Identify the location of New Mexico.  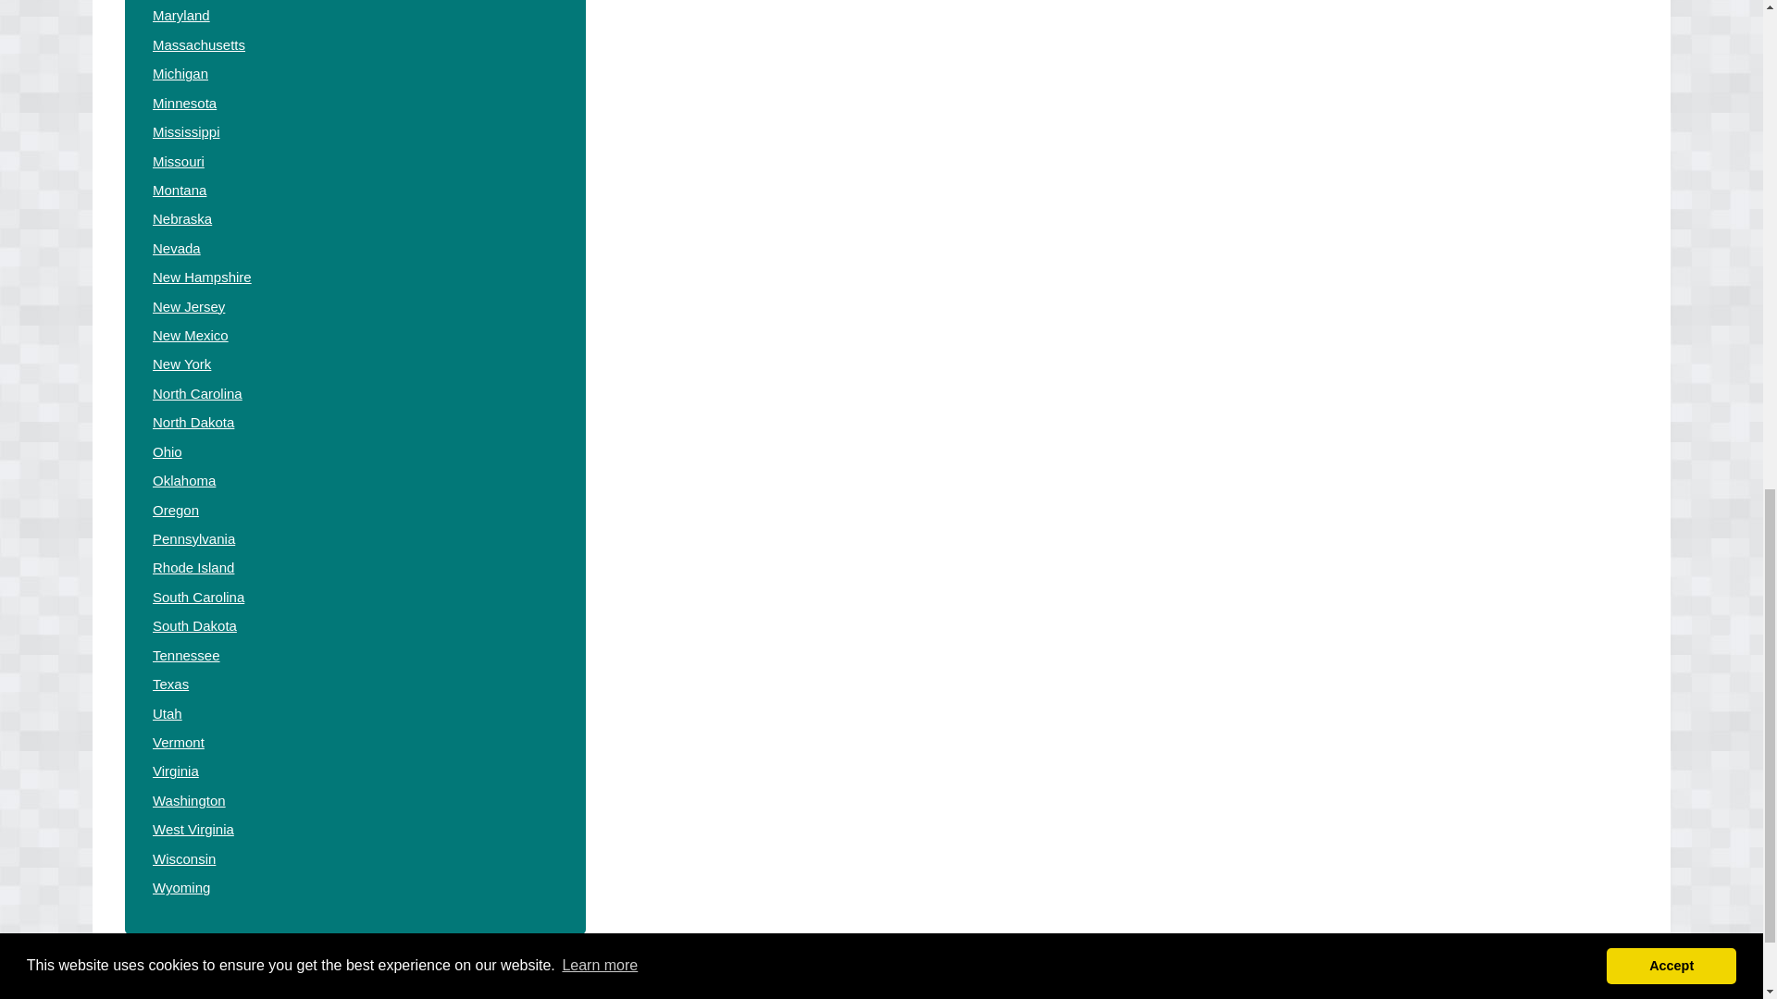
(191, 335).